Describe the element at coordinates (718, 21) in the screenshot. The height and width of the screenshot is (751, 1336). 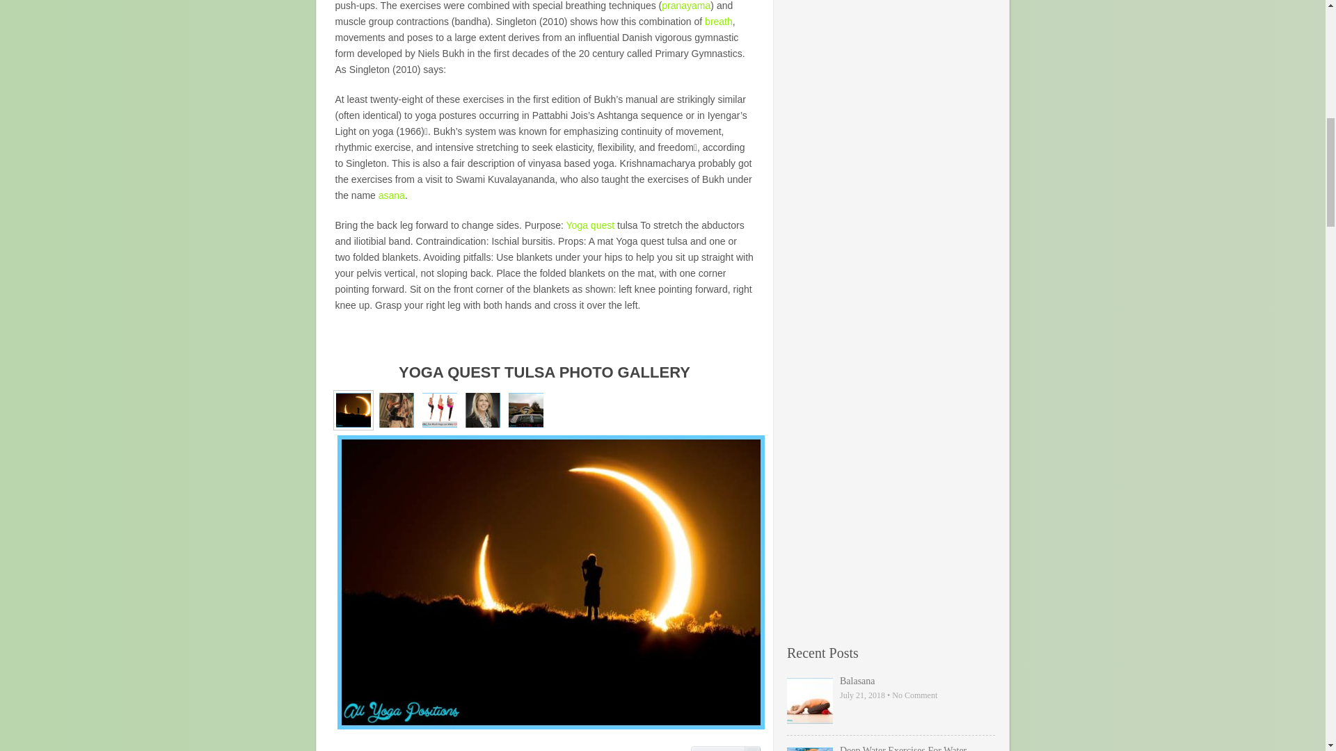
I see `breath` at that location.